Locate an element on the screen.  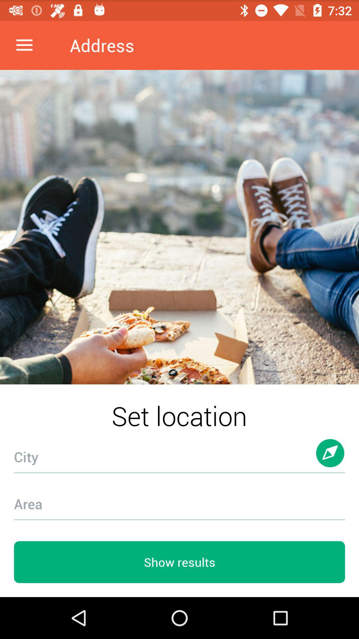
choose the icon next to set location icon is located at coordinates (330, 459).